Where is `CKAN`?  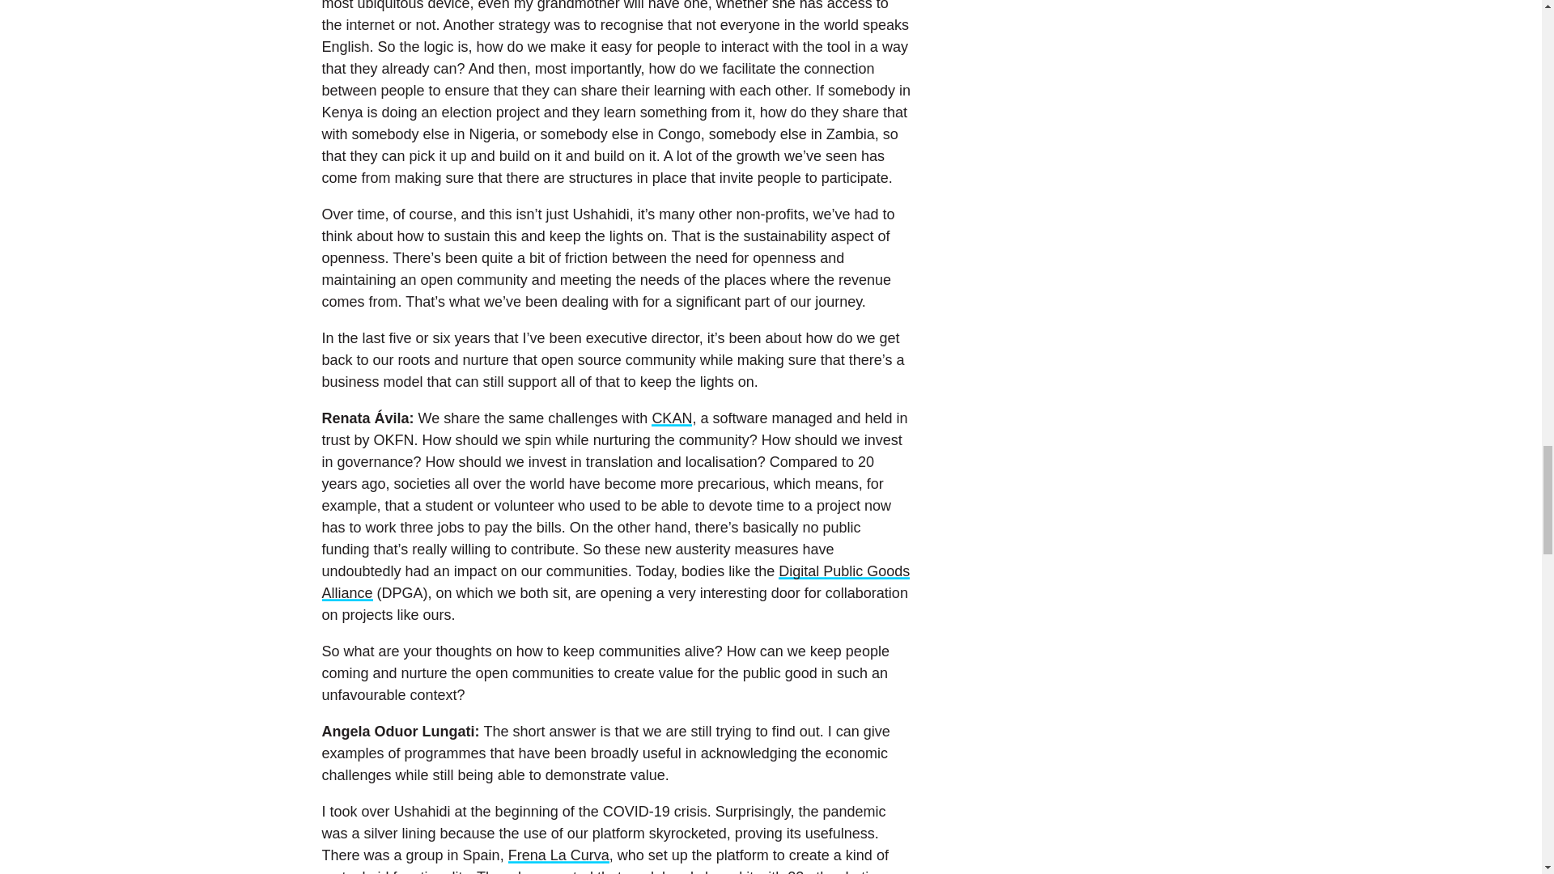
CKAN is located at coordinates (671, 418).